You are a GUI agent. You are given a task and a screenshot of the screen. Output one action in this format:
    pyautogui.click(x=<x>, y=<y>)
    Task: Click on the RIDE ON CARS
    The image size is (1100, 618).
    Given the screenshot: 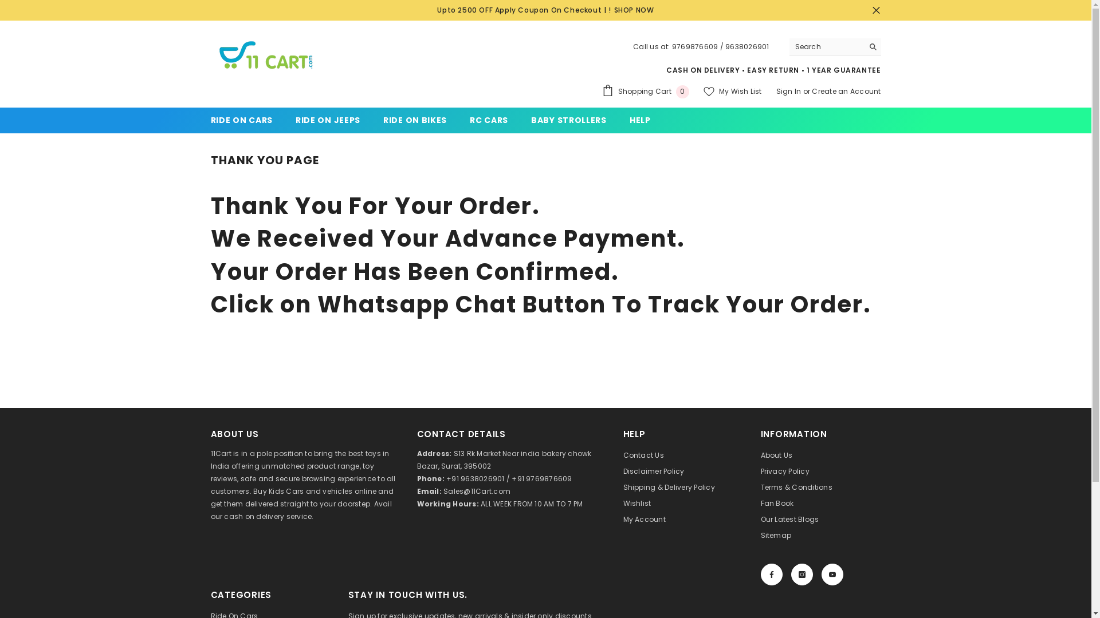 What is the action you would take?
    pyautogui.click(x=242, y=120)
    